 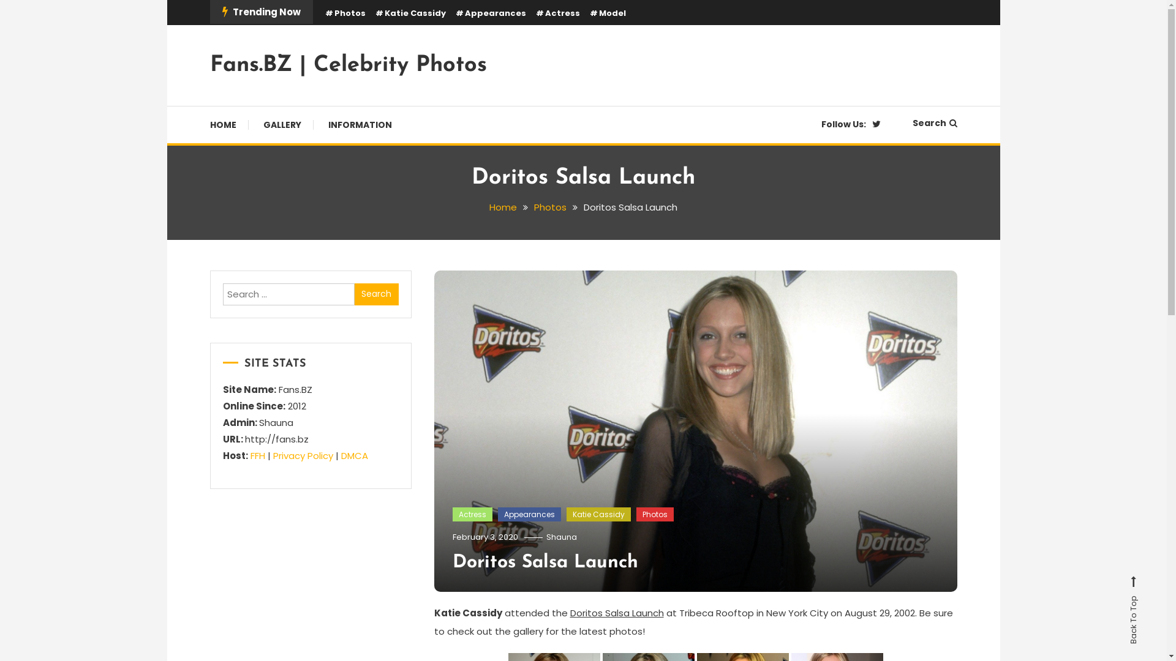 I want to click on Search, so click(x=935, y=123).